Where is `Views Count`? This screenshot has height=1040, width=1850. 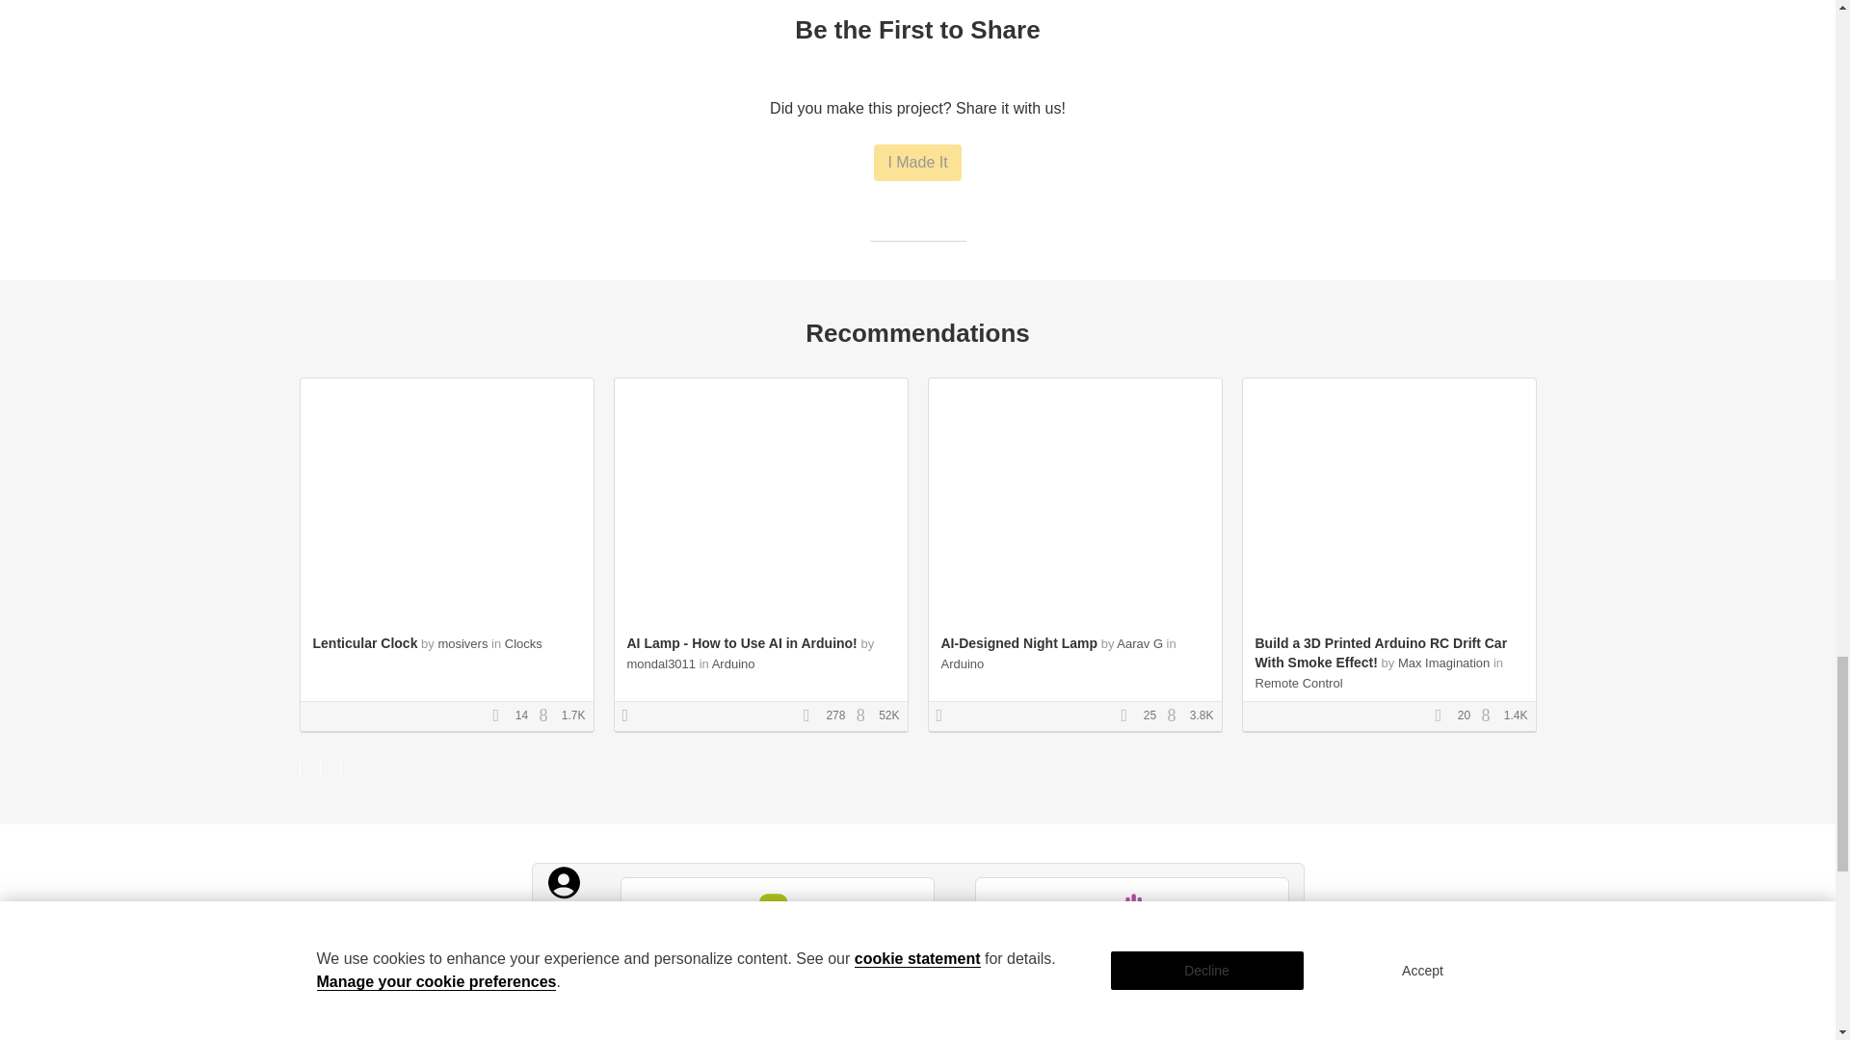
Views Count is located at coordinates (547, 715).